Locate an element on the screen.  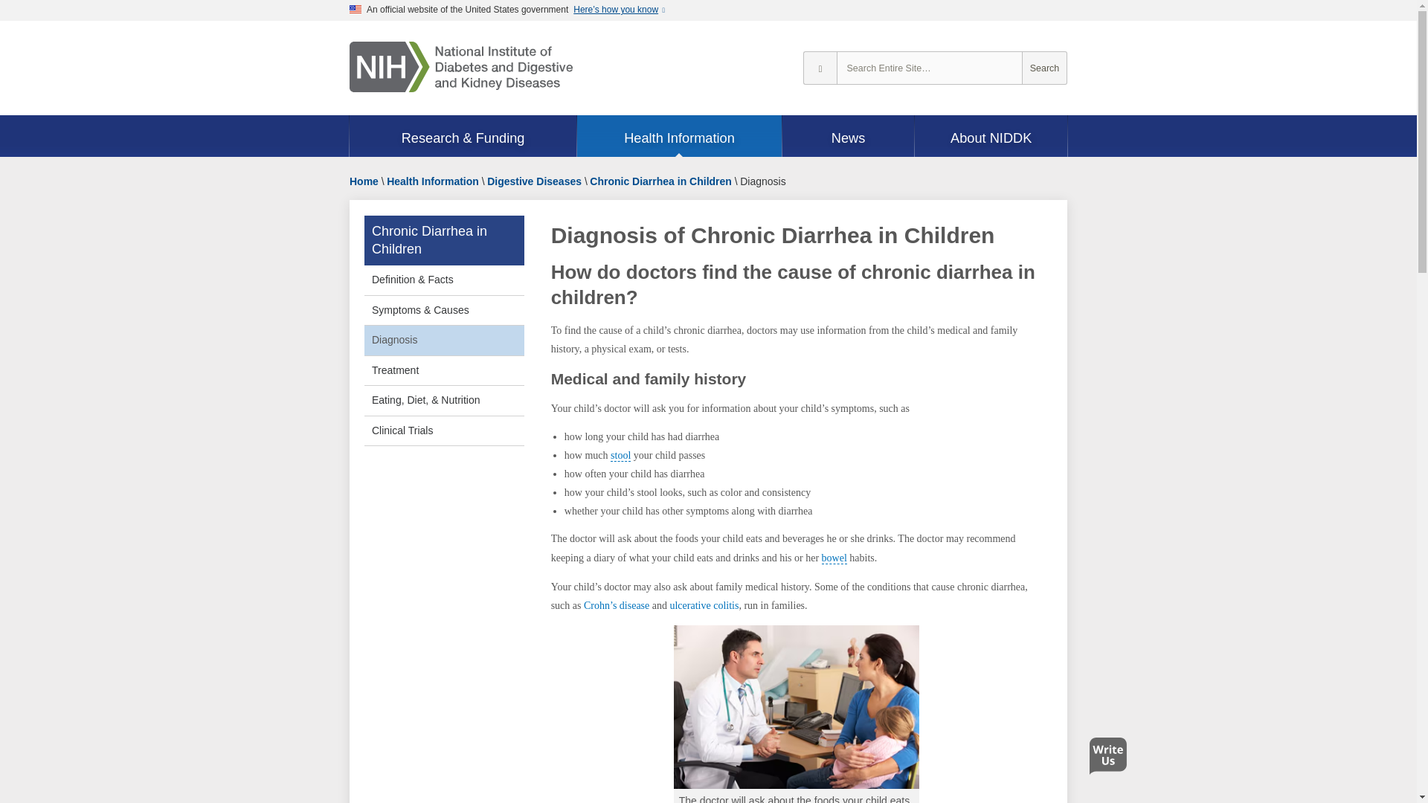
Write us is located at coordinates (1111, 760).